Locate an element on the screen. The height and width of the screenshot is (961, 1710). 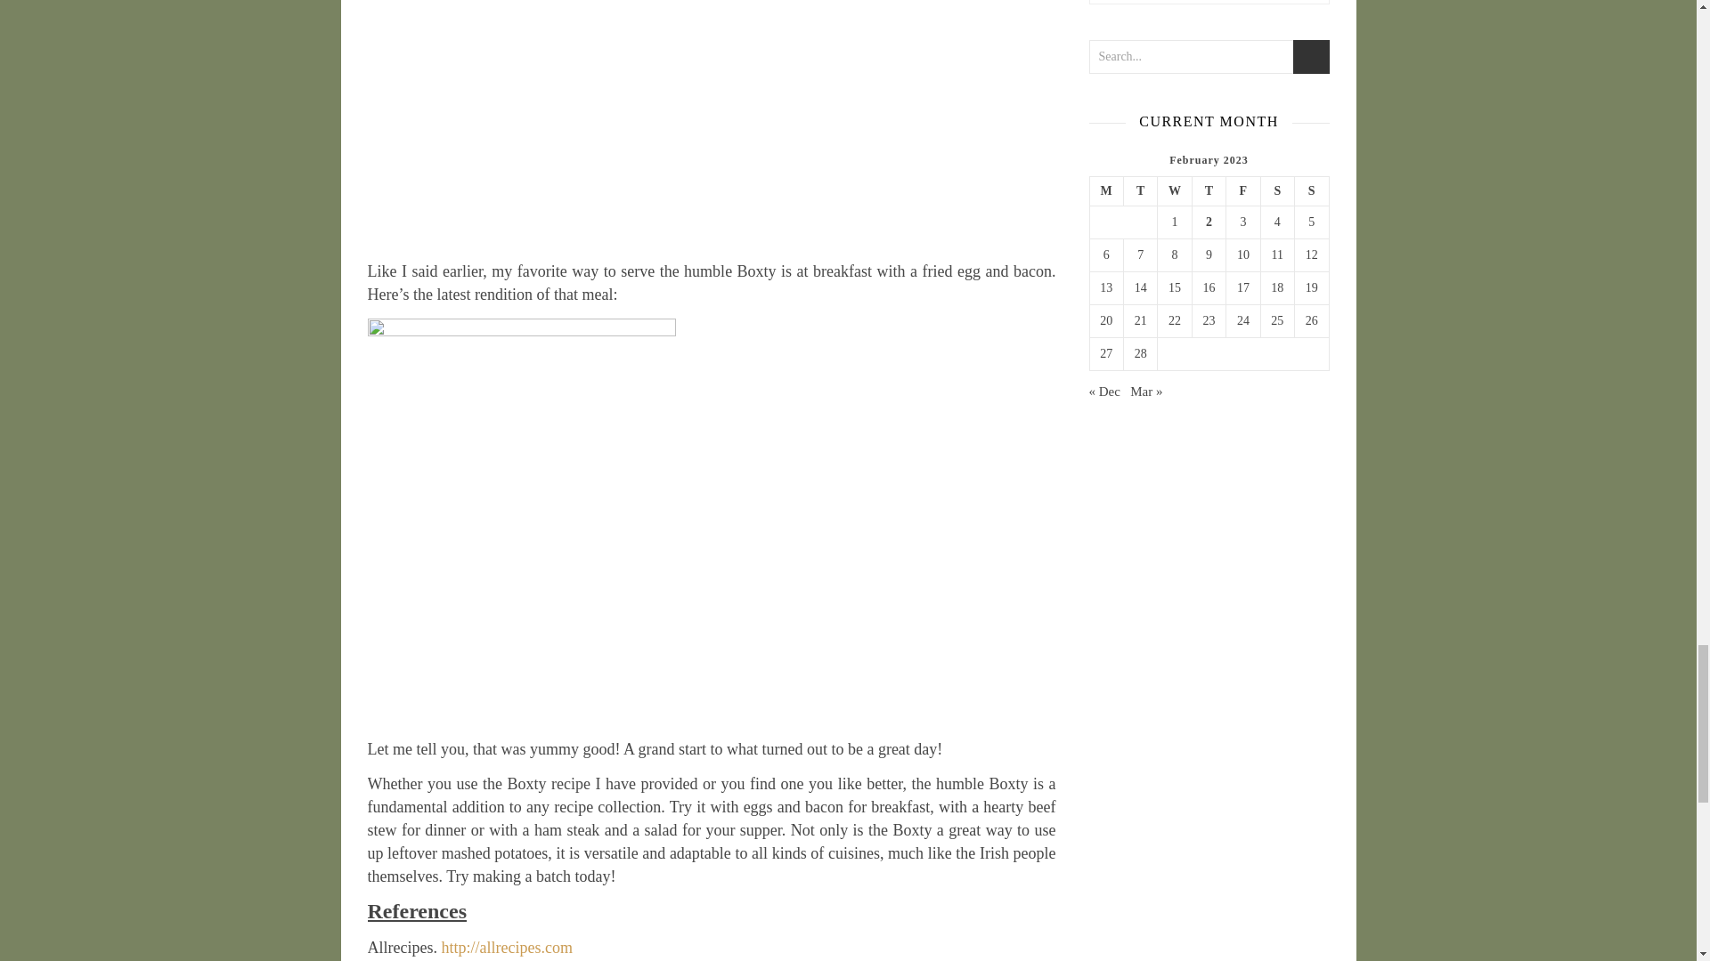
Wednesday is located at coordinates (1174, 190).